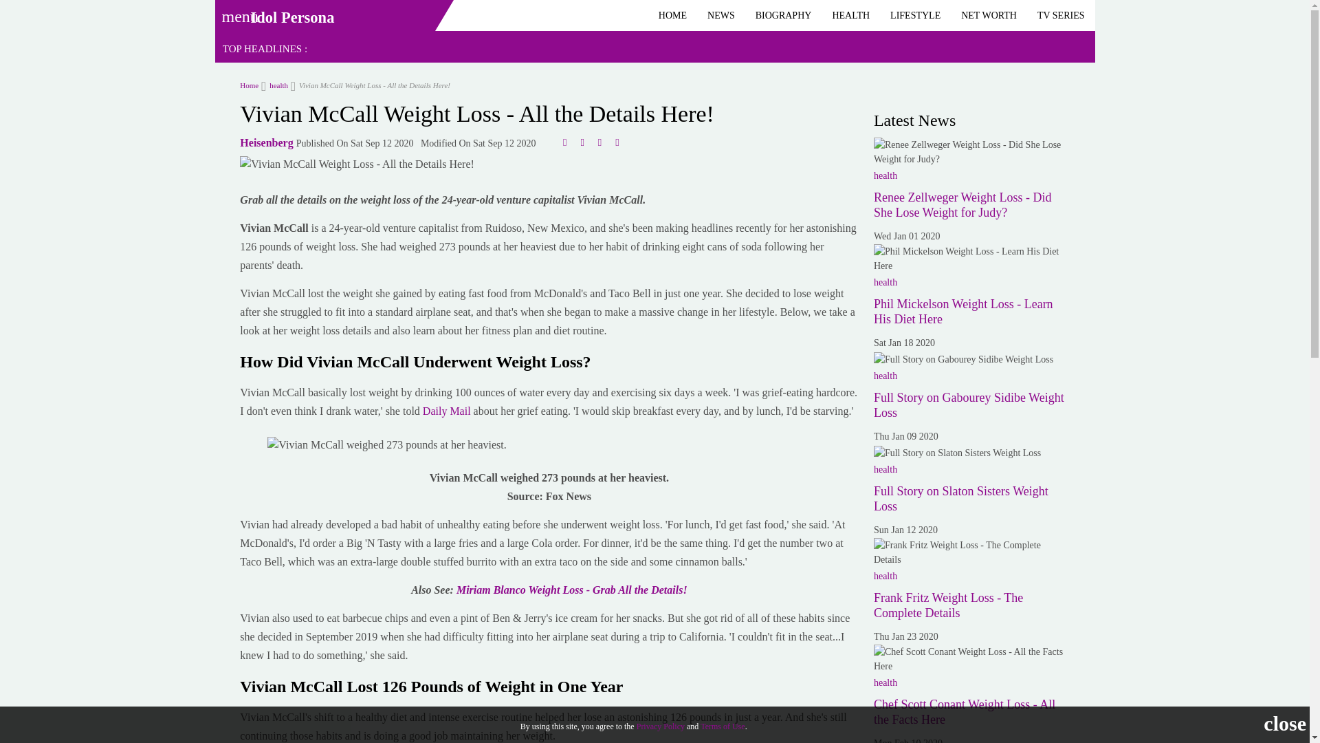 This screenshot has height=743, width=1320. I want to click on Terms of Use, so click(722, 726).